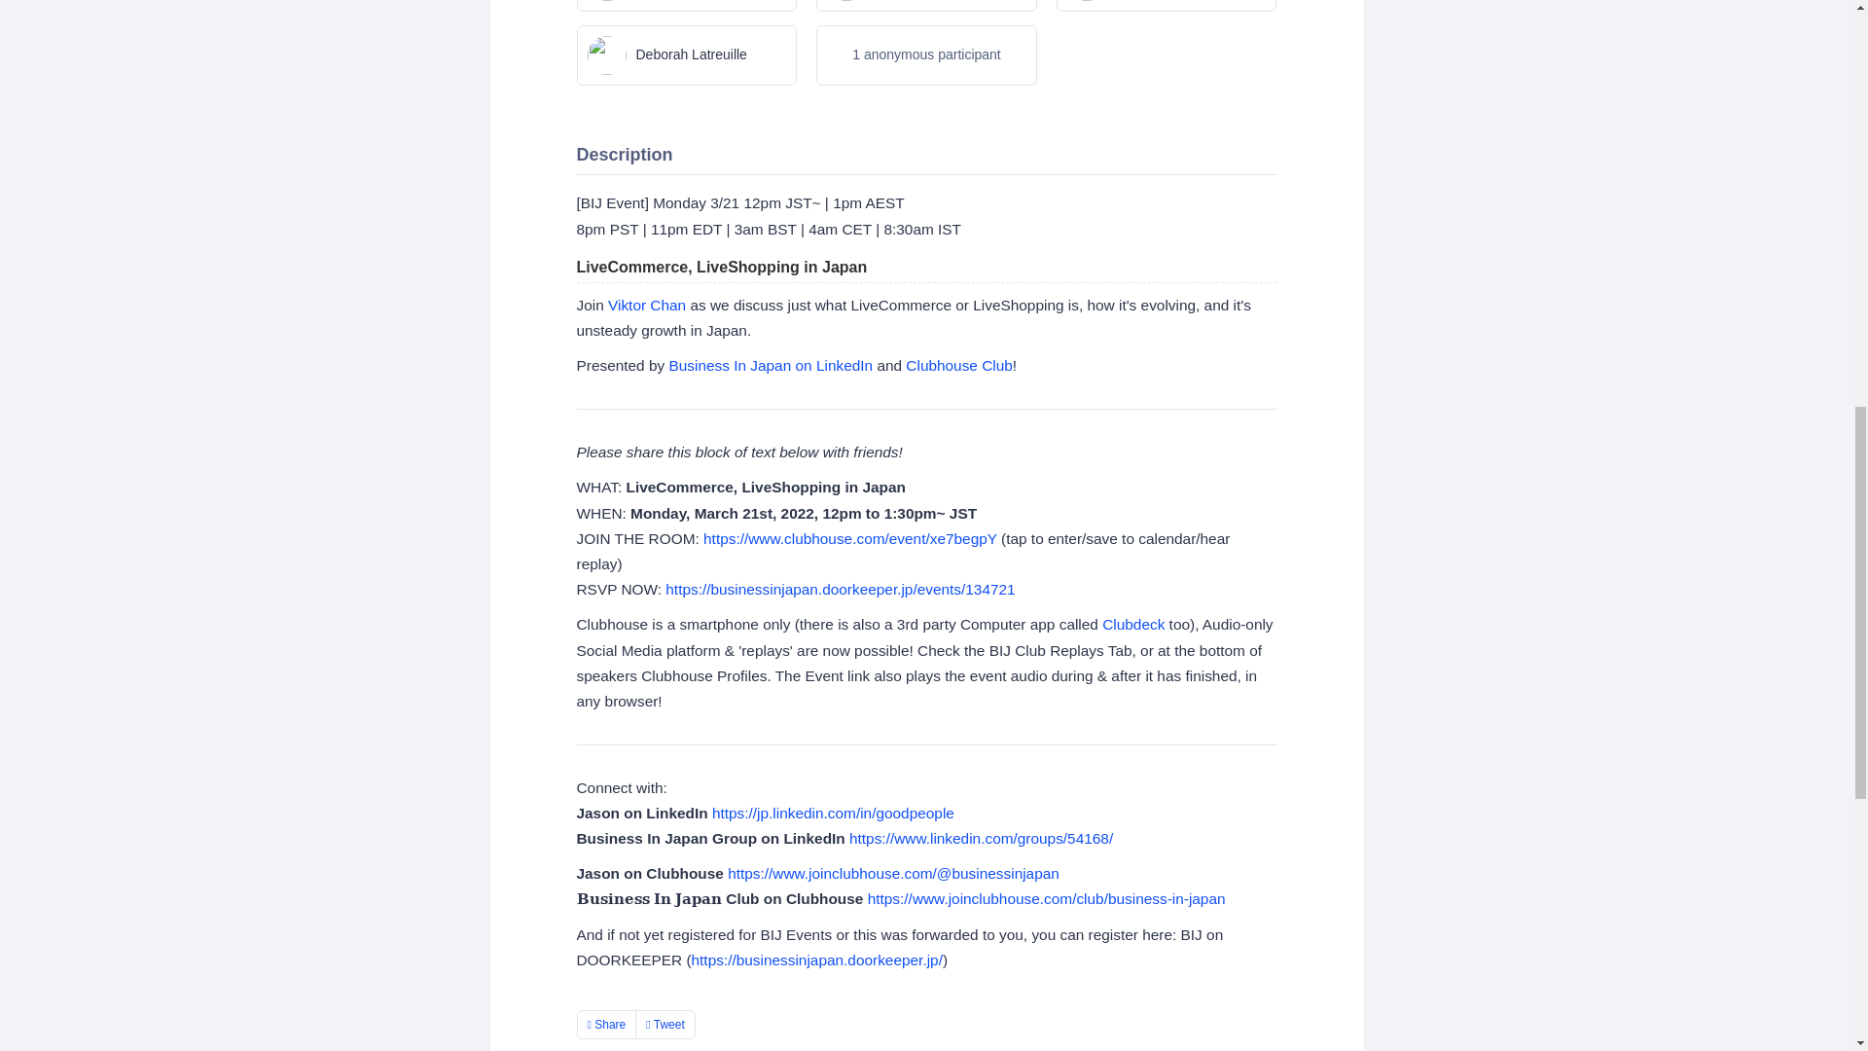  I want to click on Business In Japan on LinkedIn, so click(771, 366).